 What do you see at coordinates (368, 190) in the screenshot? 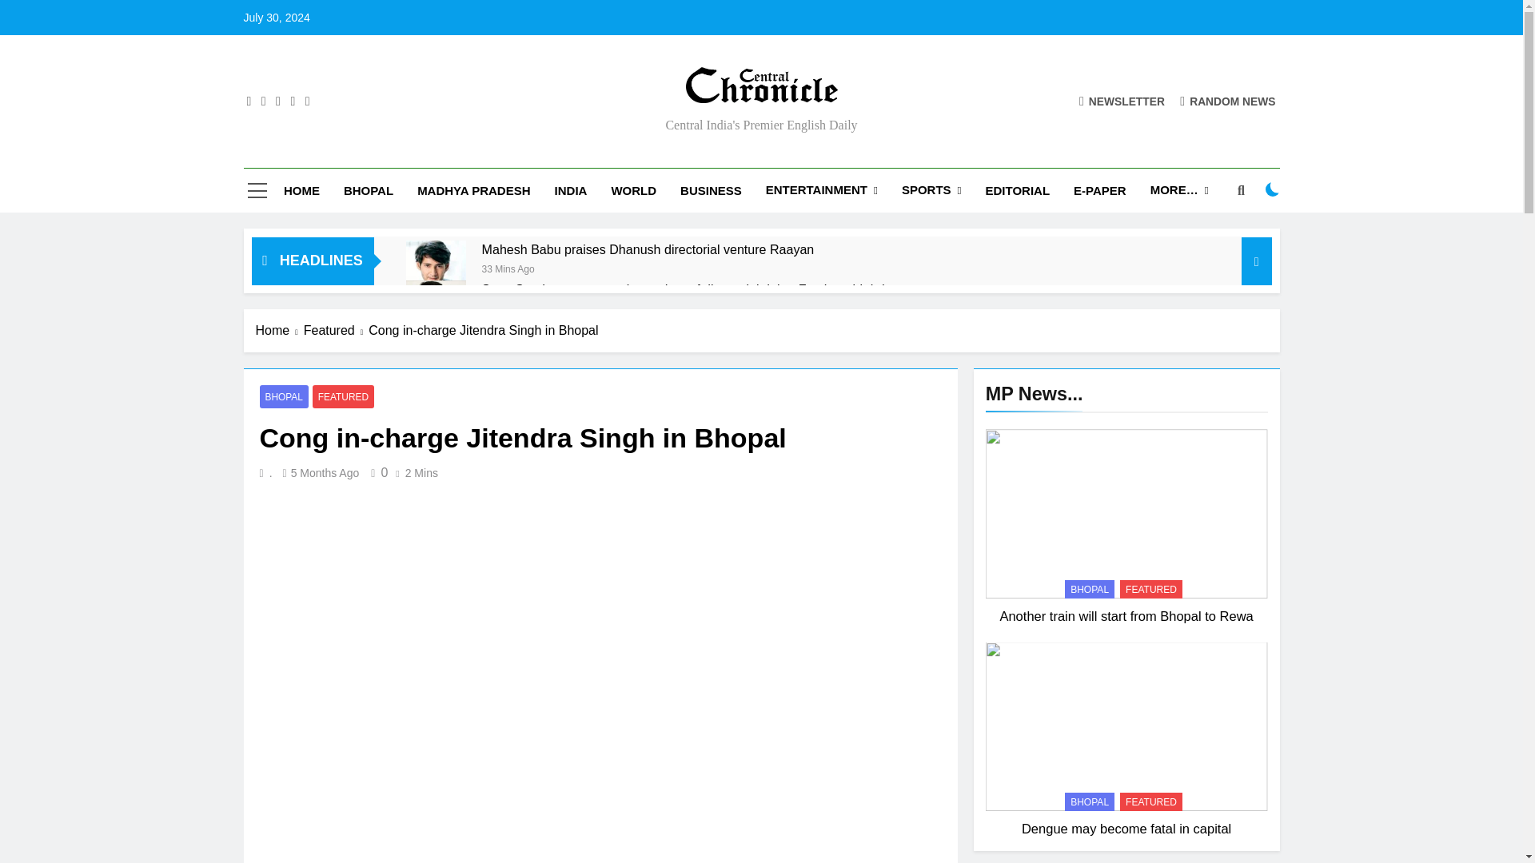
I see `BHOPAL` at bounding box center [368, 190].